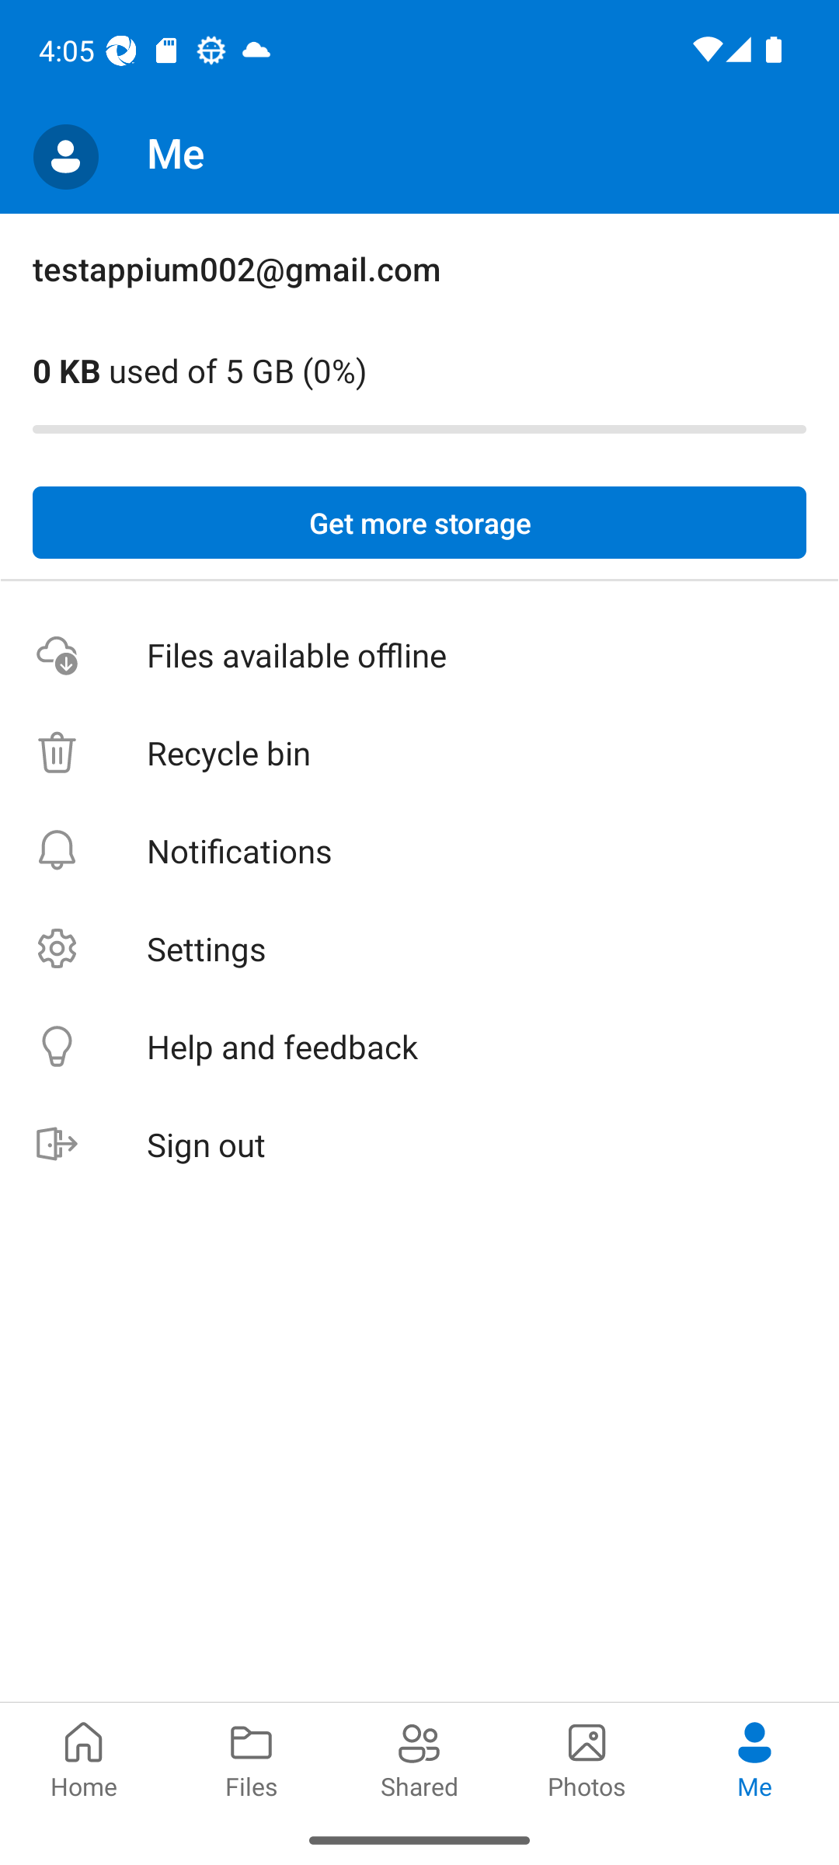  What do you see at coordinates (84, 1758) in the screenshot?
I see `Home pivot Home` at bounding box center [84, 1758].